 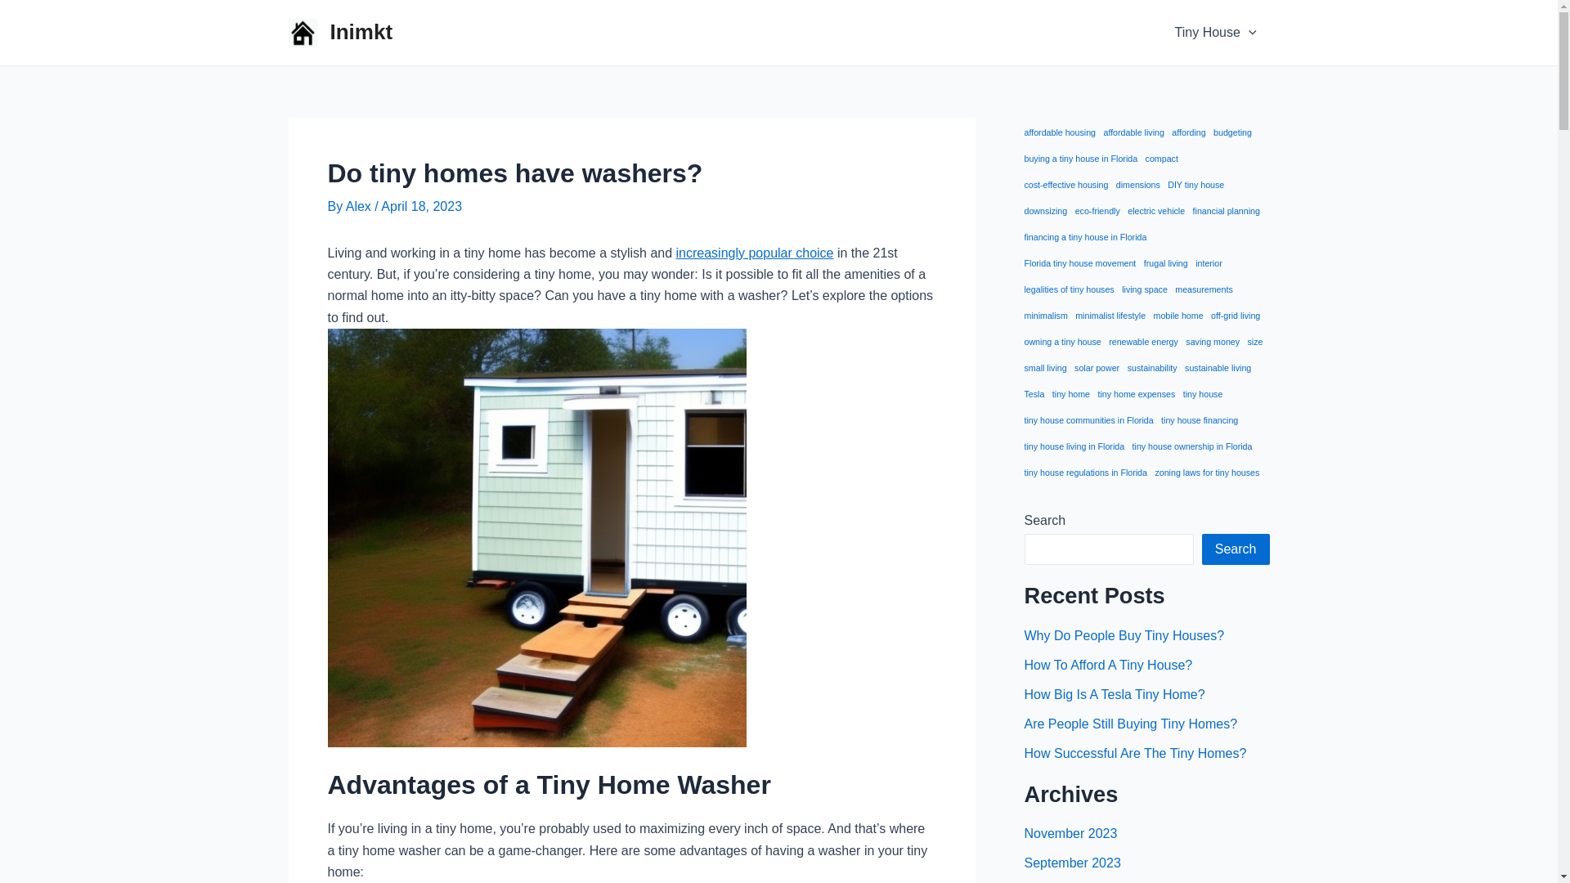 What do you see at coordinates (1097, 211) in the screenshot?
I see `eco-friendly` at bounding box center [1097, 211].